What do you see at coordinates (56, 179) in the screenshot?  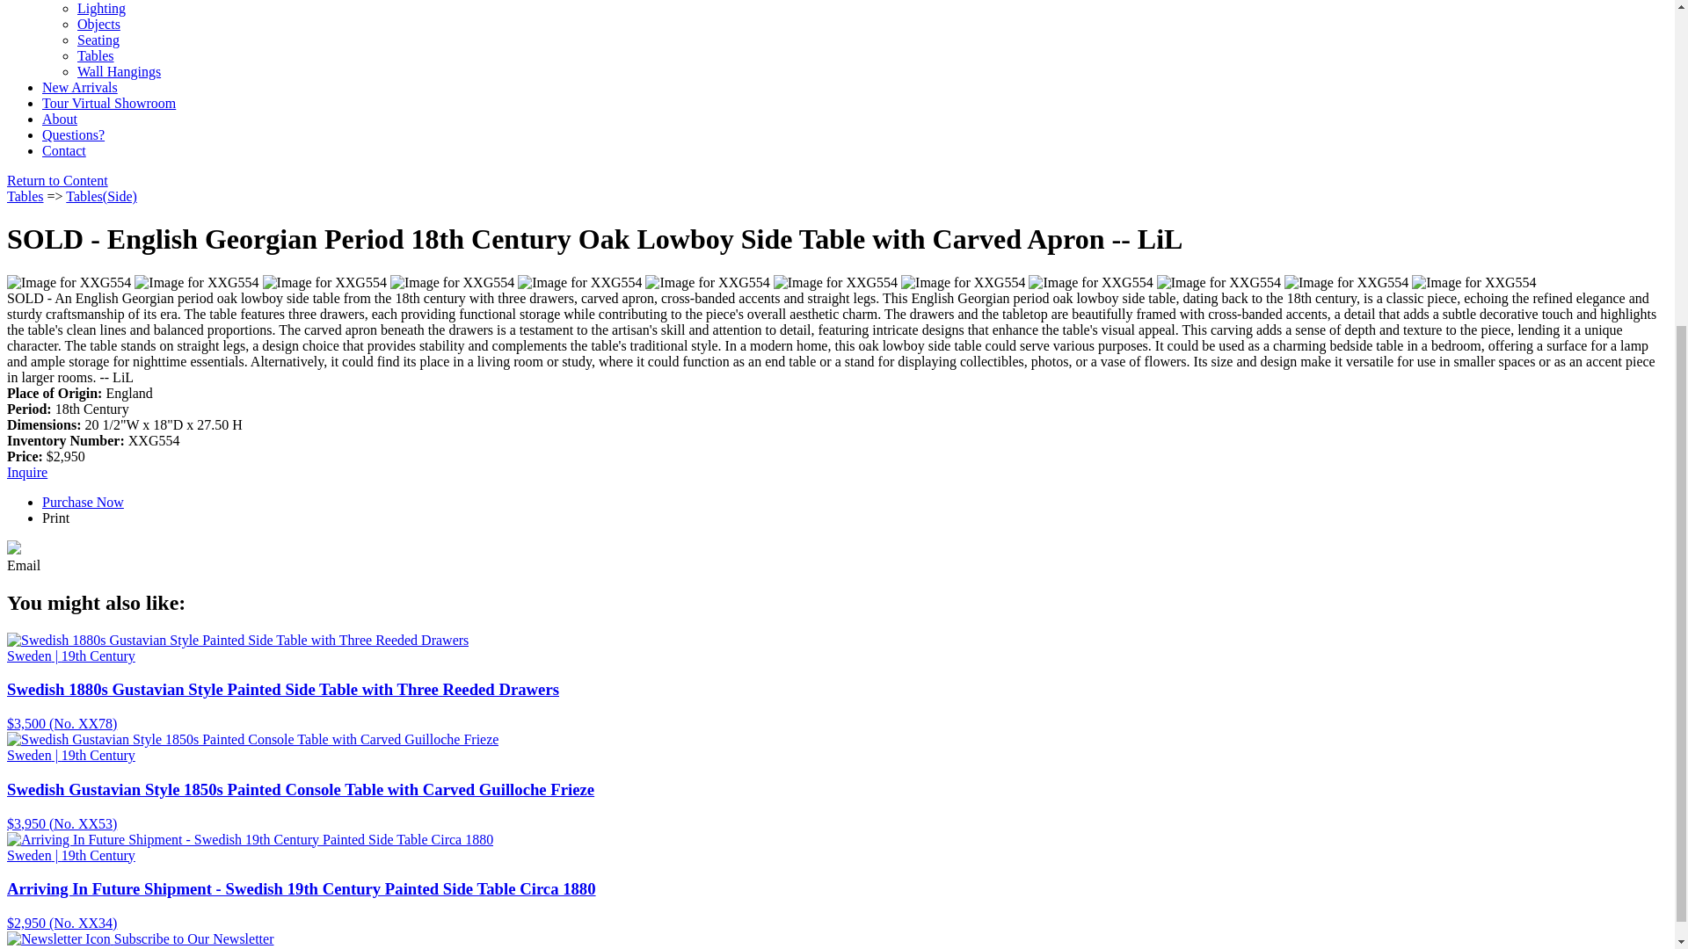 I see `Return to Content` at bounding box center [56, 179].